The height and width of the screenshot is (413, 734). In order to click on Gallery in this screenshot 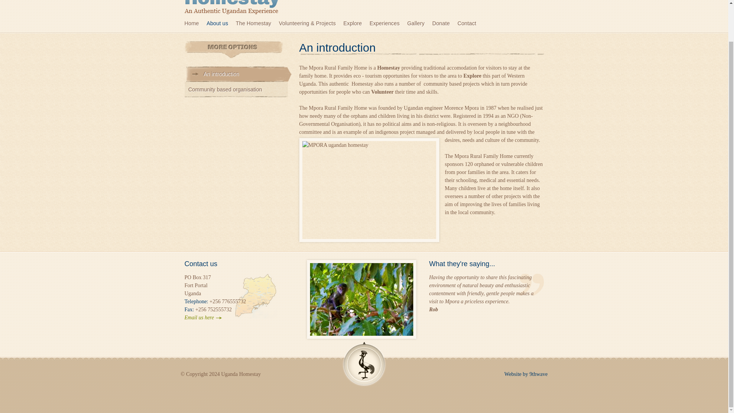, I will do `click(420, 23)`.